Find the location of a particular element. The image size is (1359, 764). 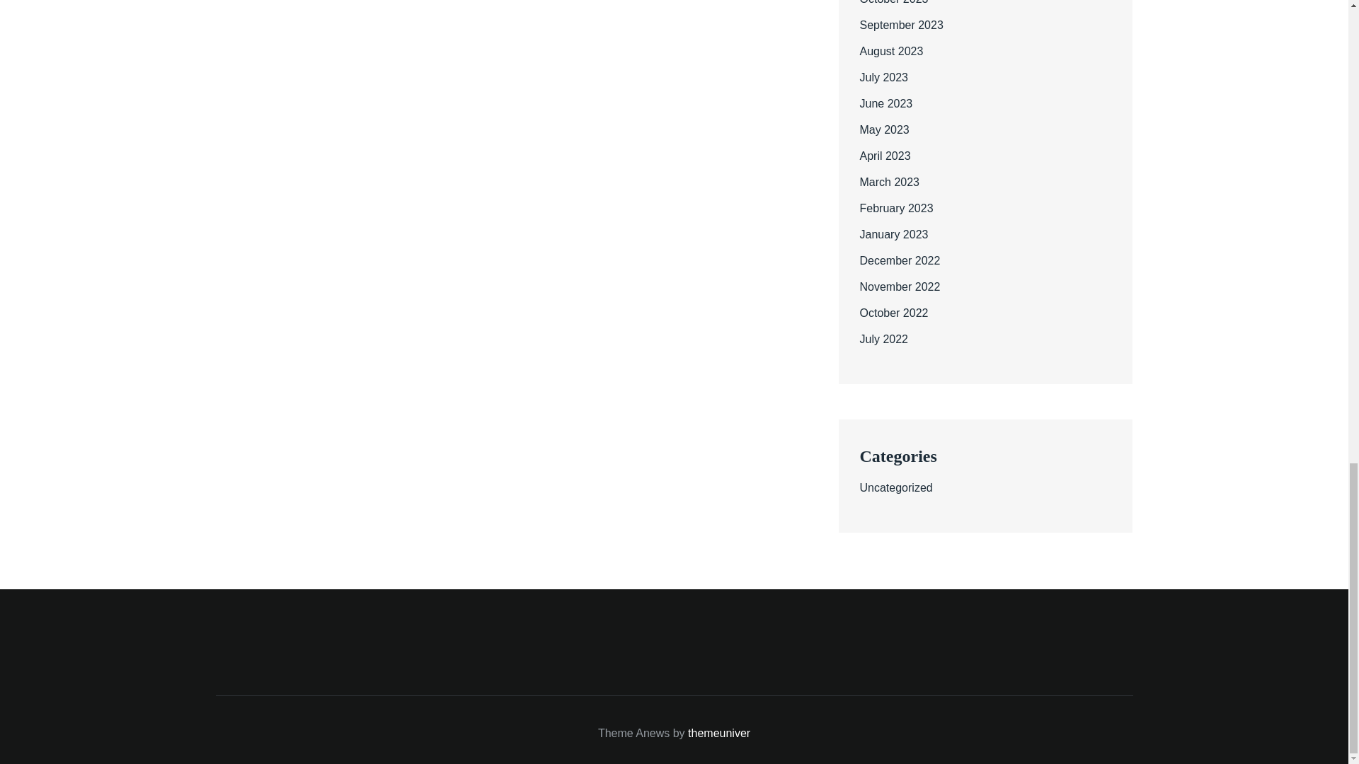

August 2023 is located at coordinates (890, 51).